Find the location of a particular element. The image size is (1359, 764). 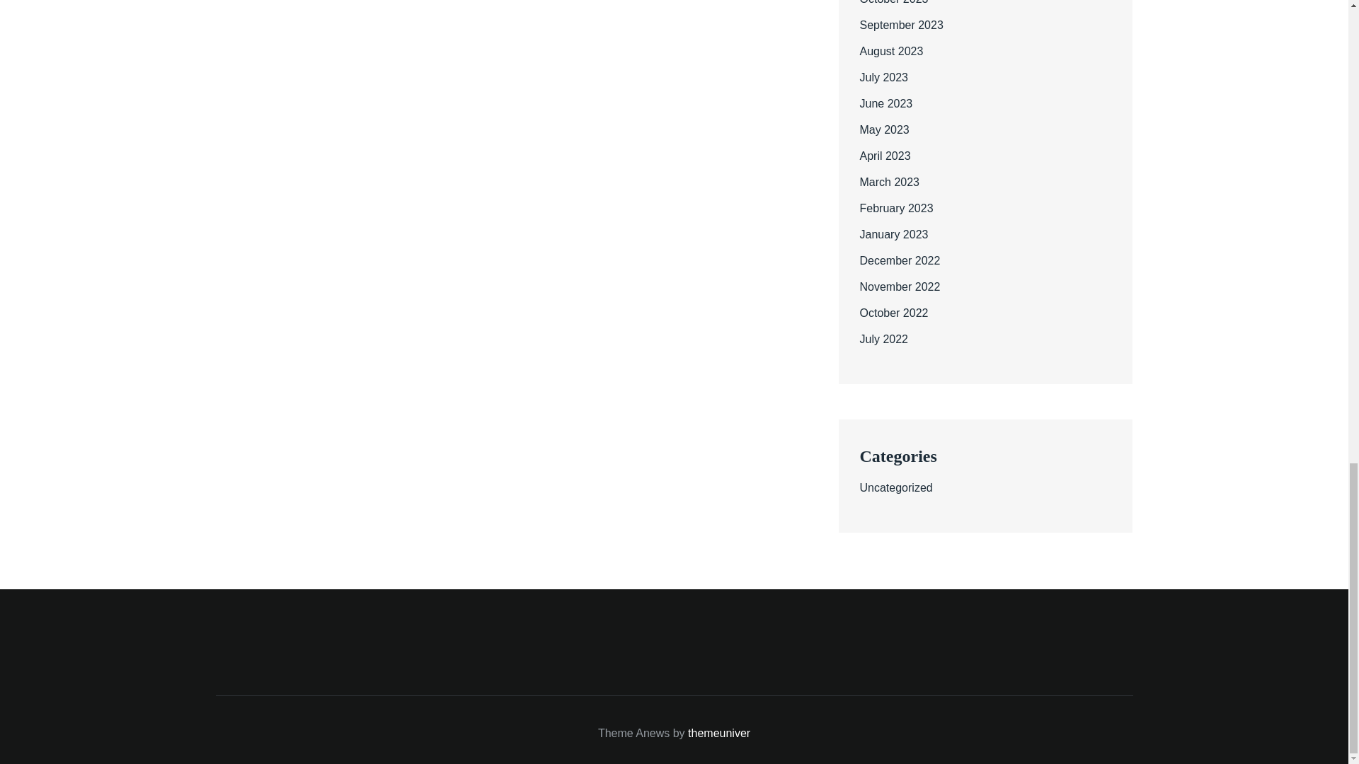

August 2023 is located at coordinates (890, 51).